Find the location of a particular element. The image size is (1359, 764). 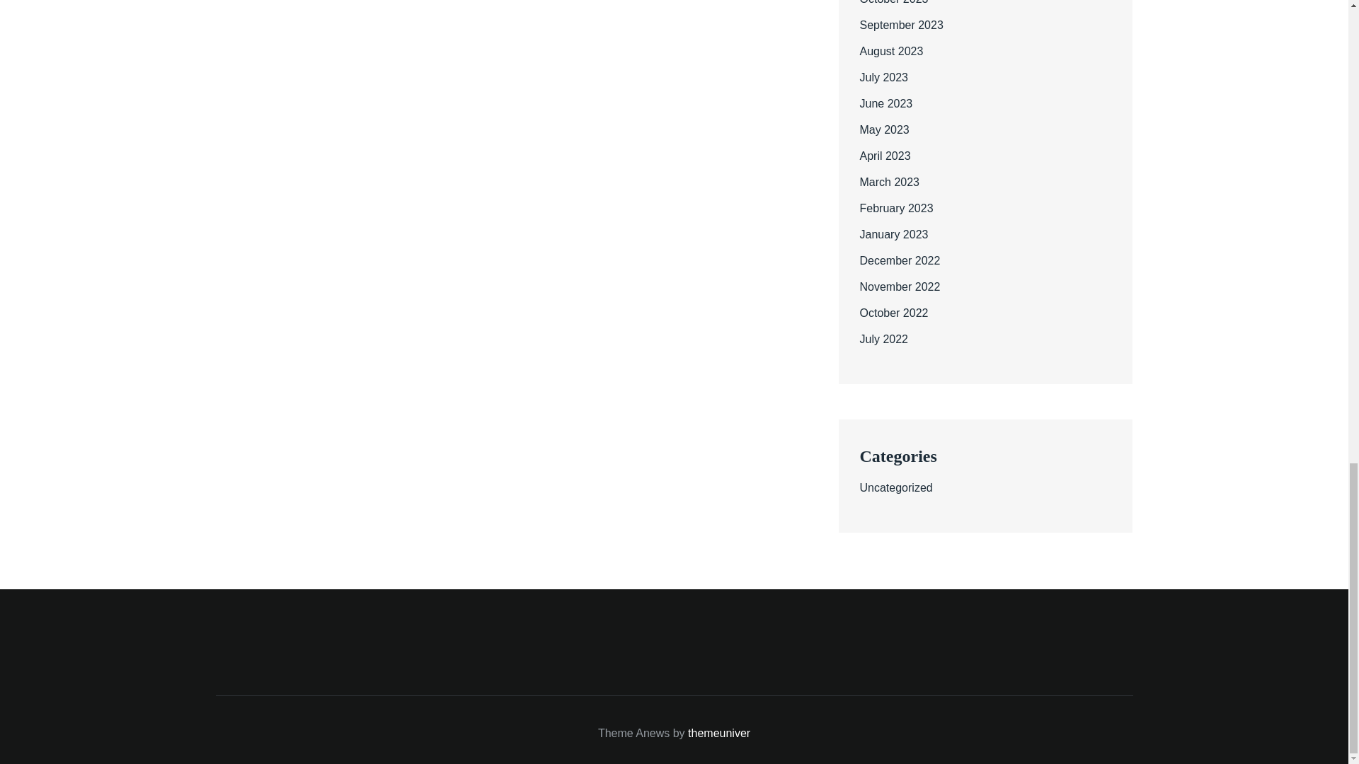

August 2023 is located at coordinates (890, 51).